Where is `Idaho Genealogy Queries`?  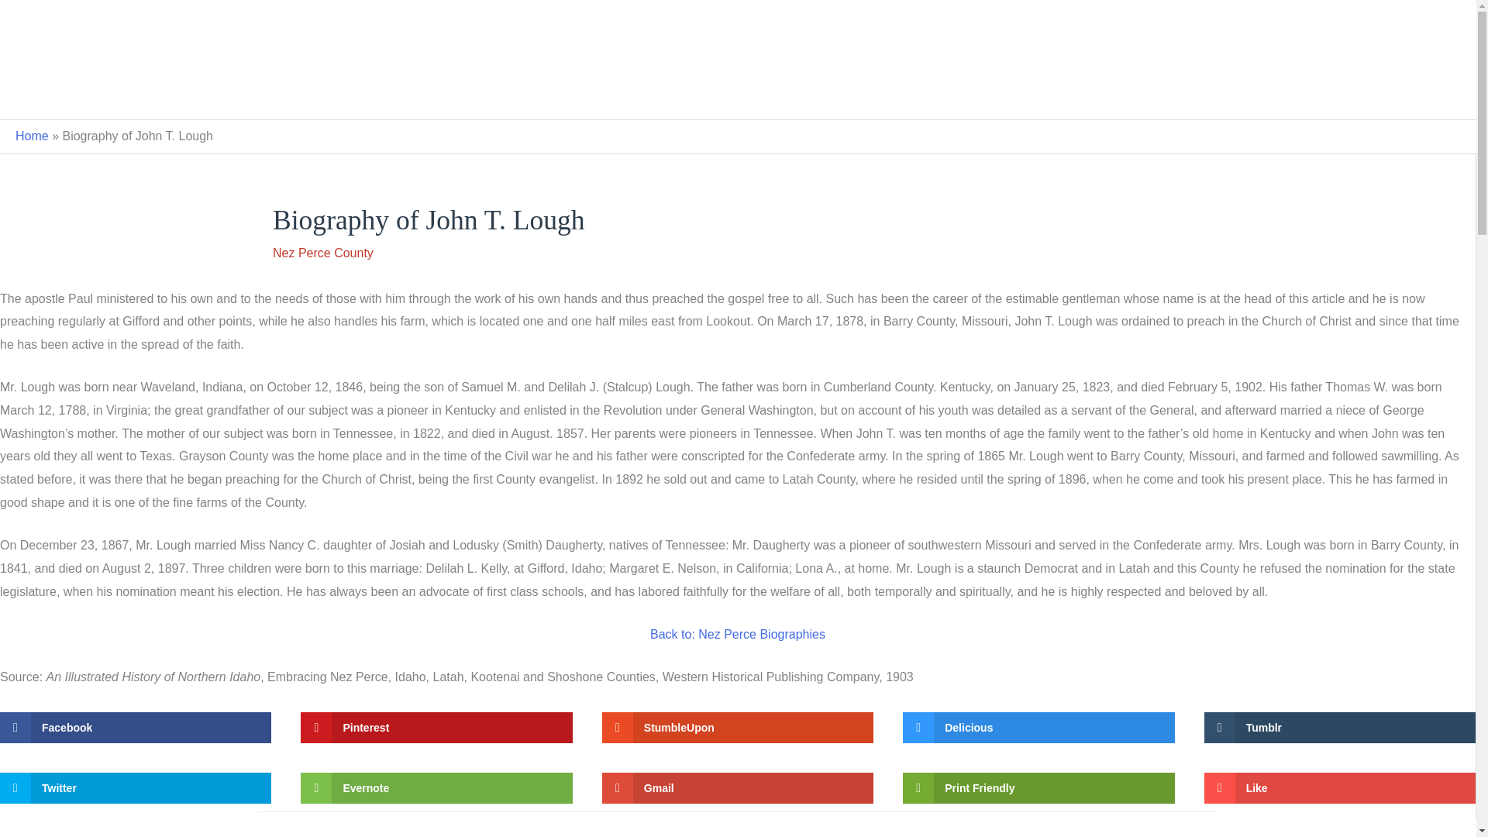 Idaho Genealogy Queries is located at coordinates (401, 95).